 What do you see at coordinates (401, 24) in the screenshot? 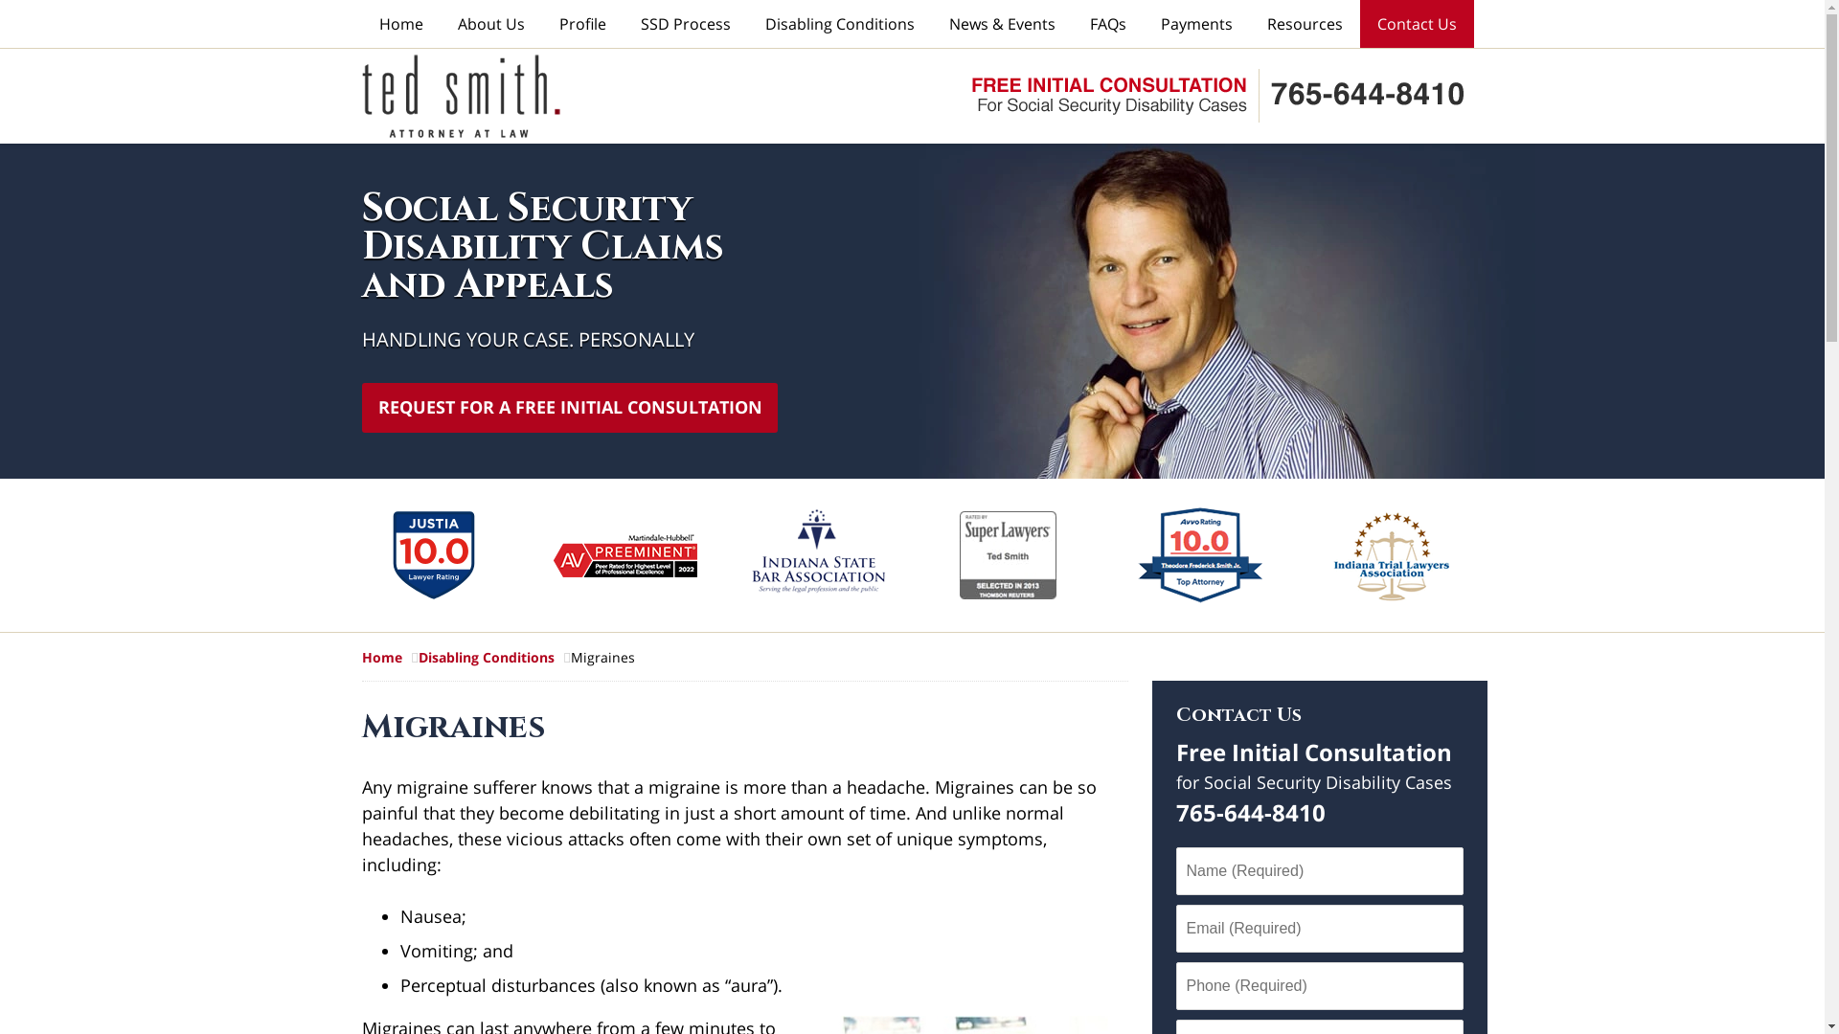
I see `Home` at bounding box center [401, 24].